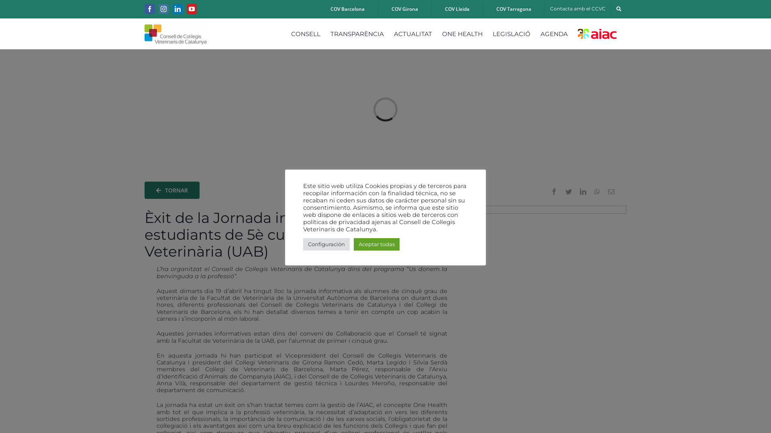 This screenshot has height=433, width=771. I want to click on Instagram, so click(164, 9).